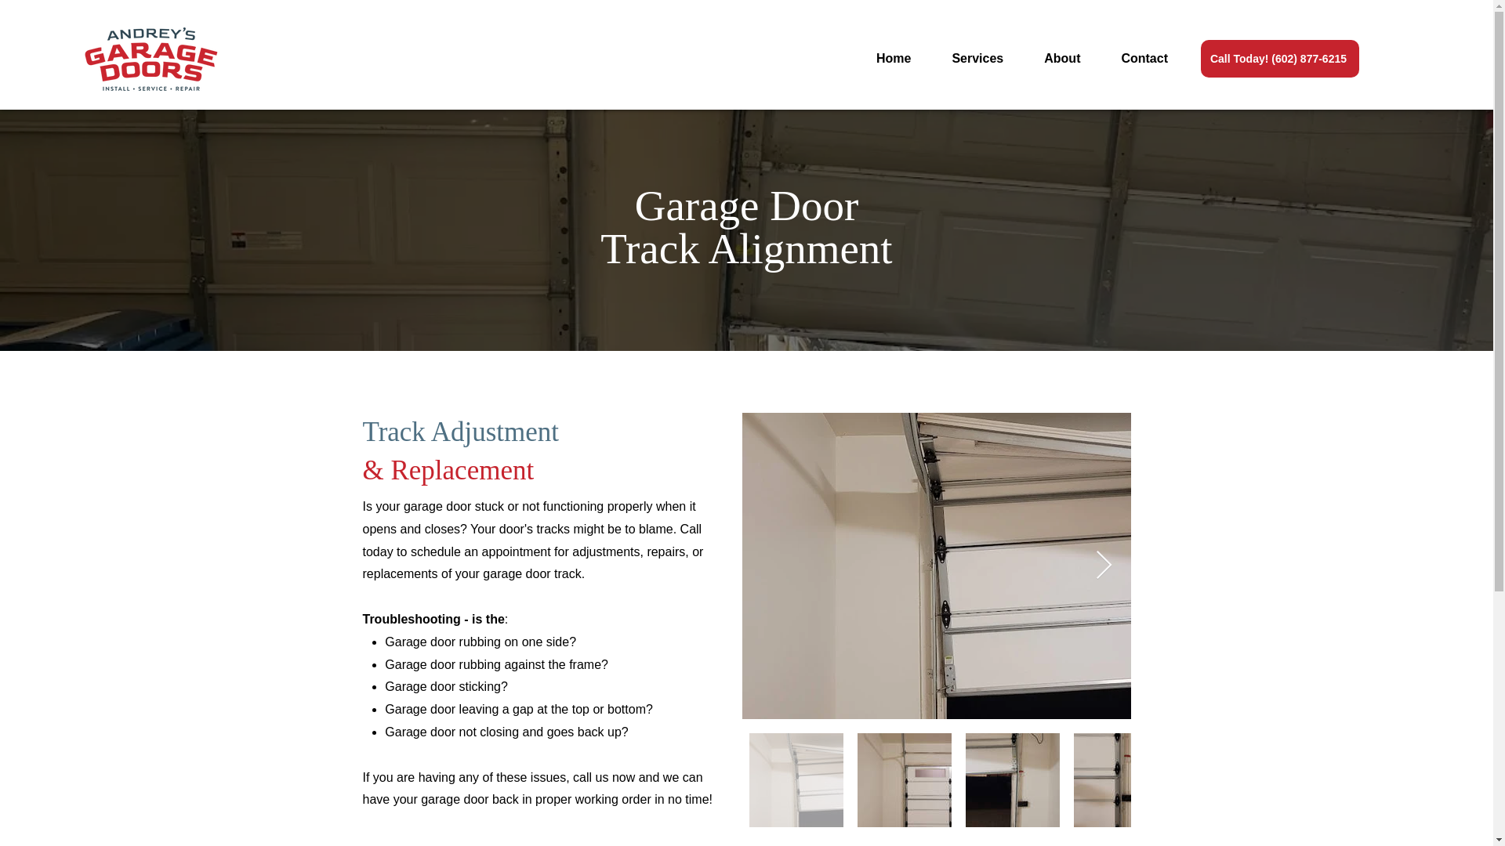 Image resolution: width=1505 pixels, height=846 pixels. What do you see at coordinates (1022, 59) in the screenshot?
I see `About` at bounding box center [1022, 59].